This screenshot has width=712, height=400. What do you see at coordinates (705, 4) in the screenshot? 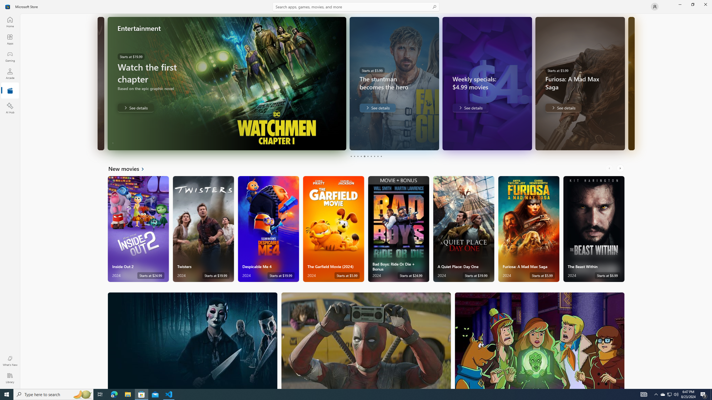
I see `Close Microsoft Store` at bounding box center [705, 4].